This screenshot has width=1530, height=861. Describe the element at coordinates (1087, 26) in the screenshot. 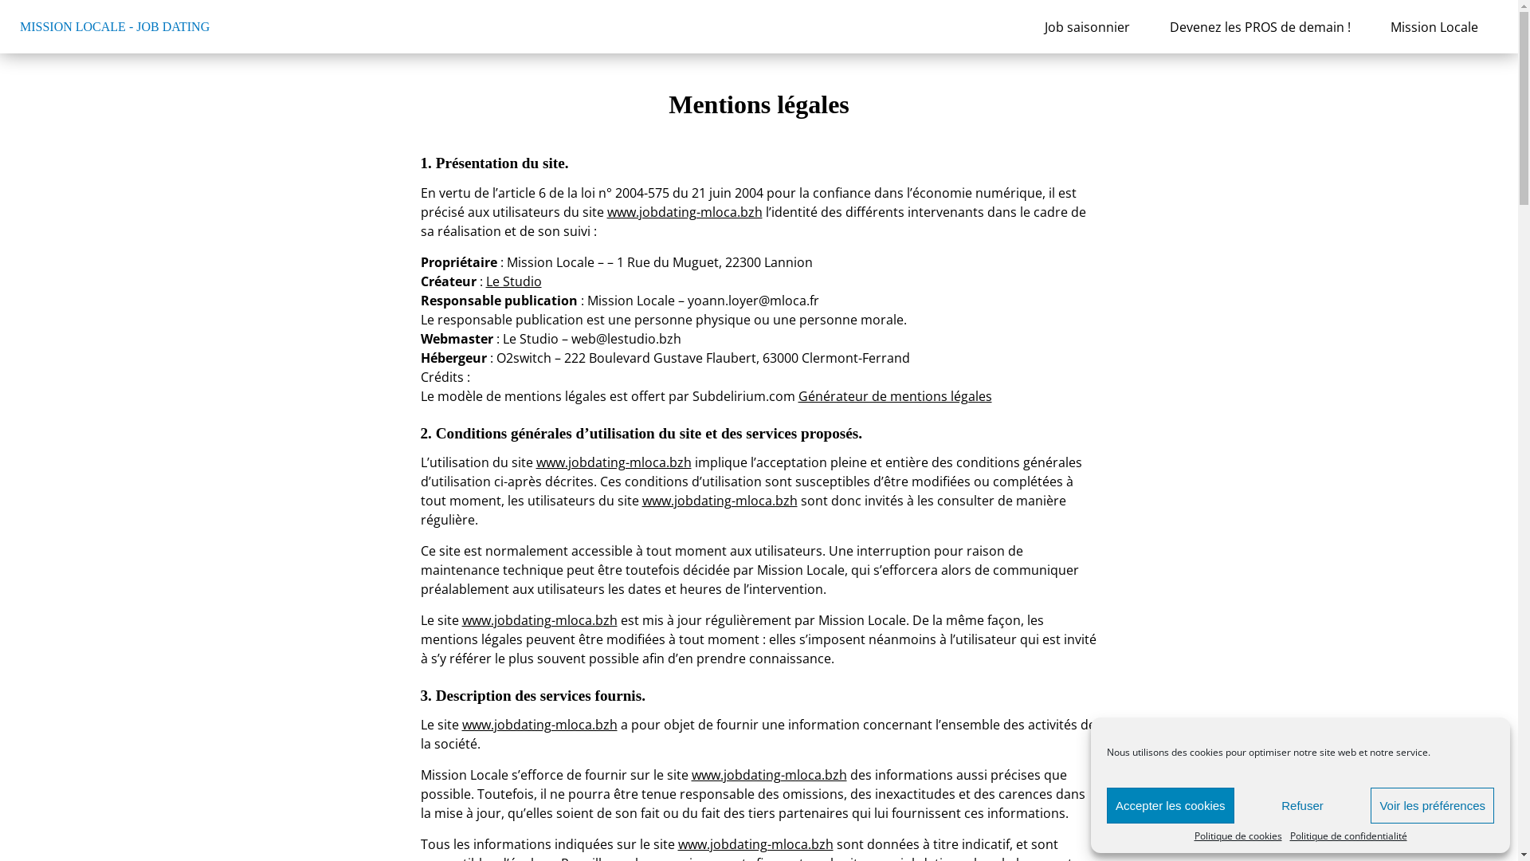

I see `Job saisonnier` at that location.